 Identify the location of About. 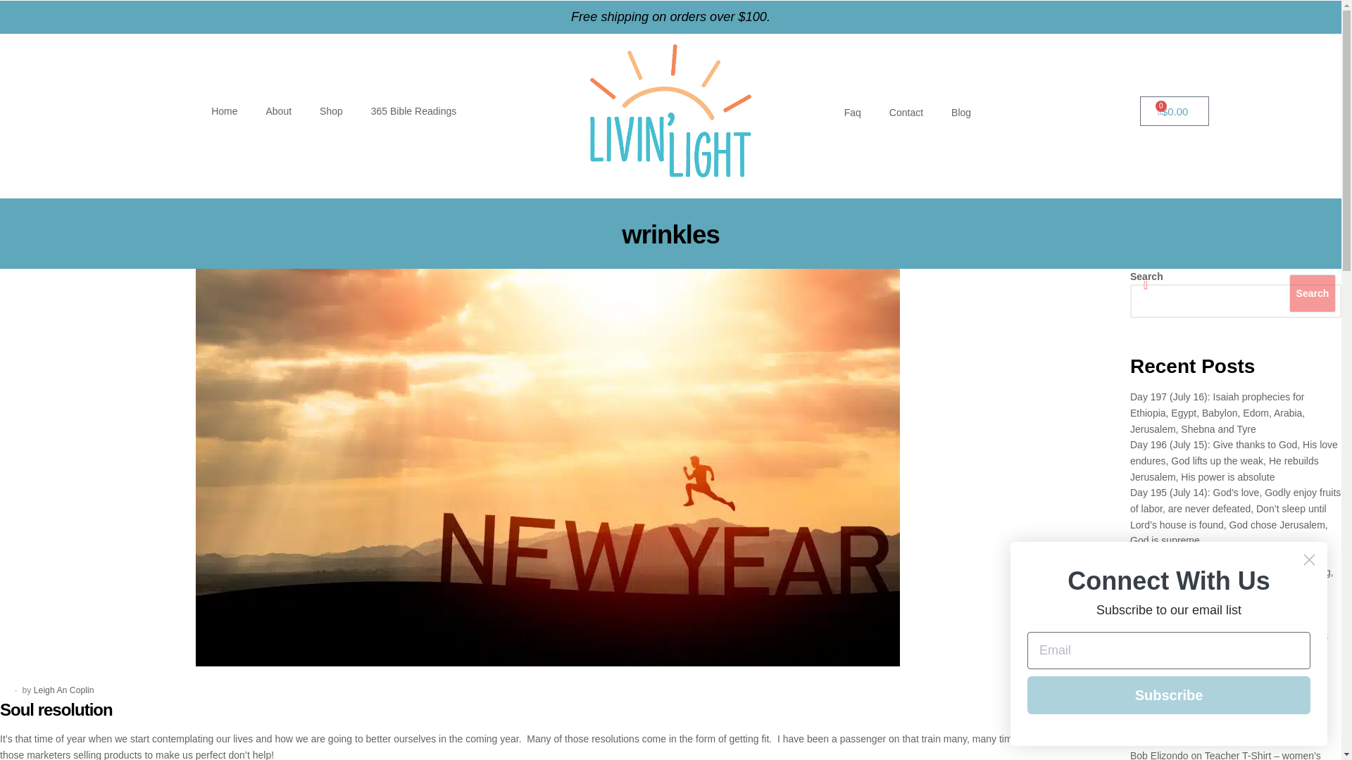
(278, 111).